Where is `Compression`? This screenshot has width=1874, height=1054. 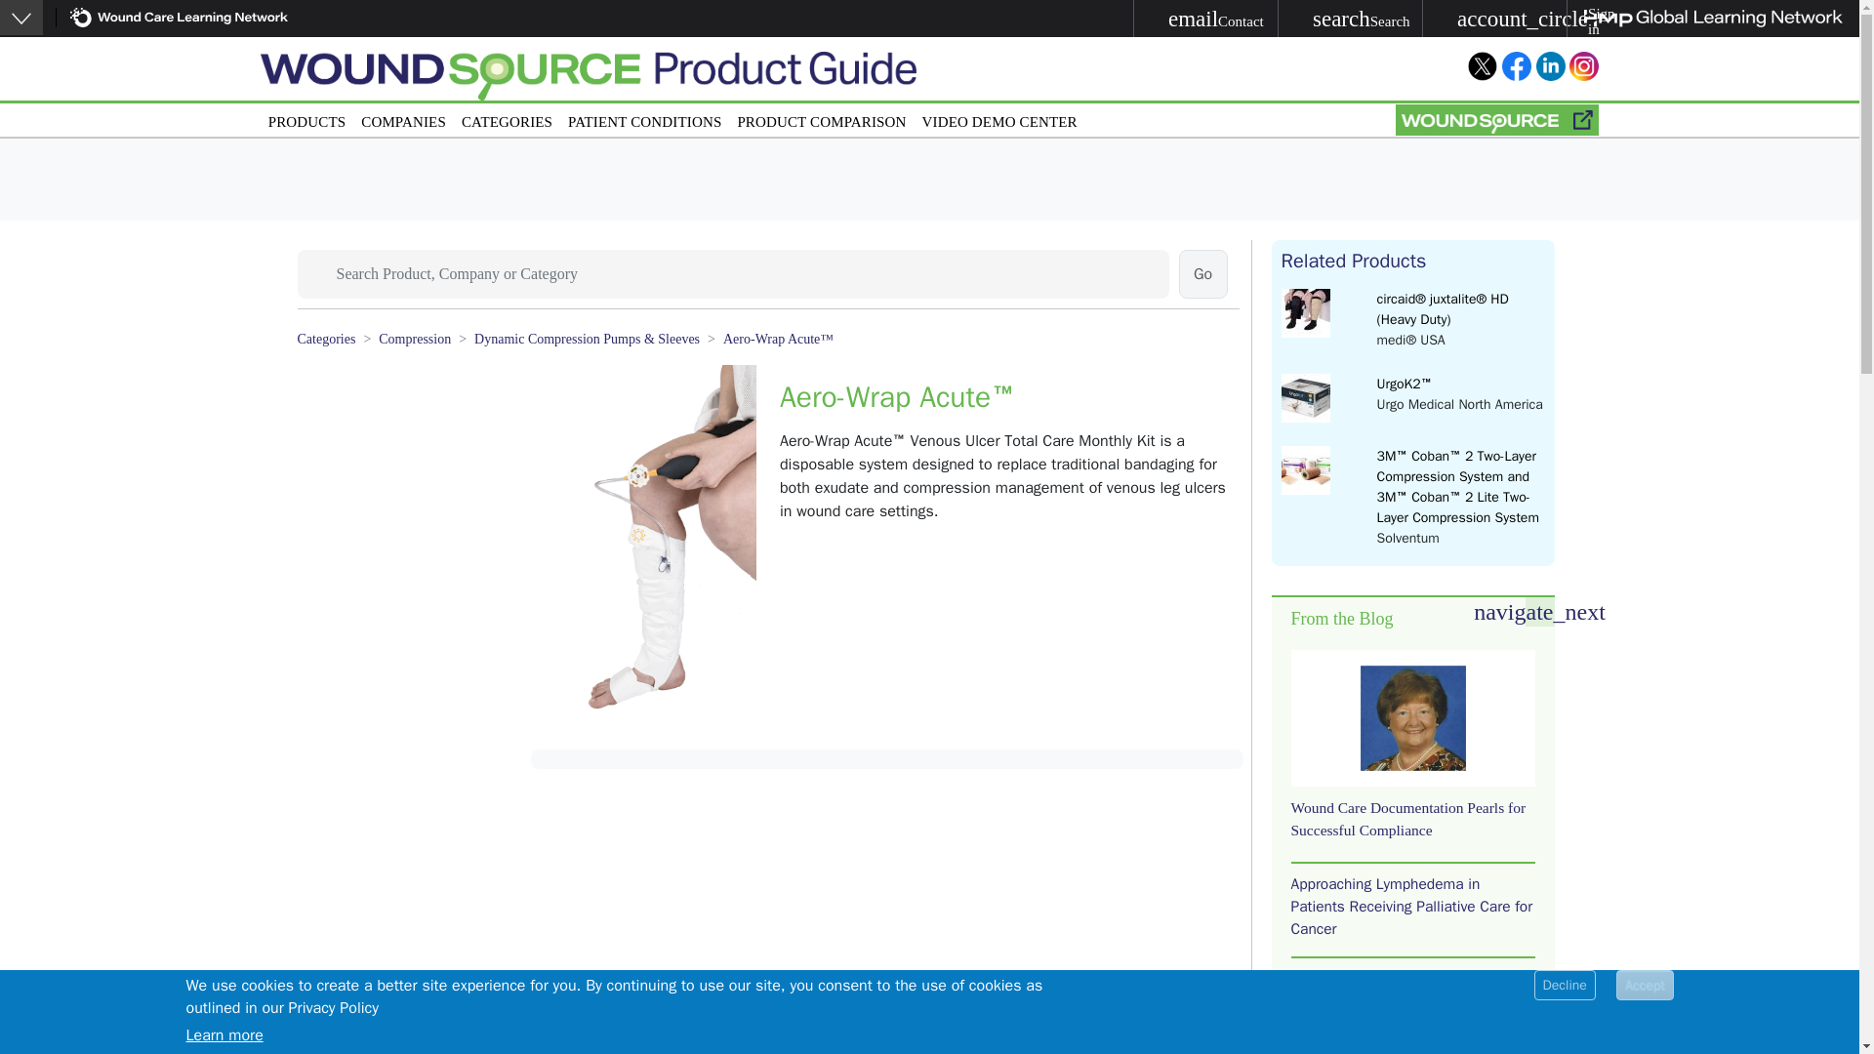 Compression is located at coordinates (414, 340).